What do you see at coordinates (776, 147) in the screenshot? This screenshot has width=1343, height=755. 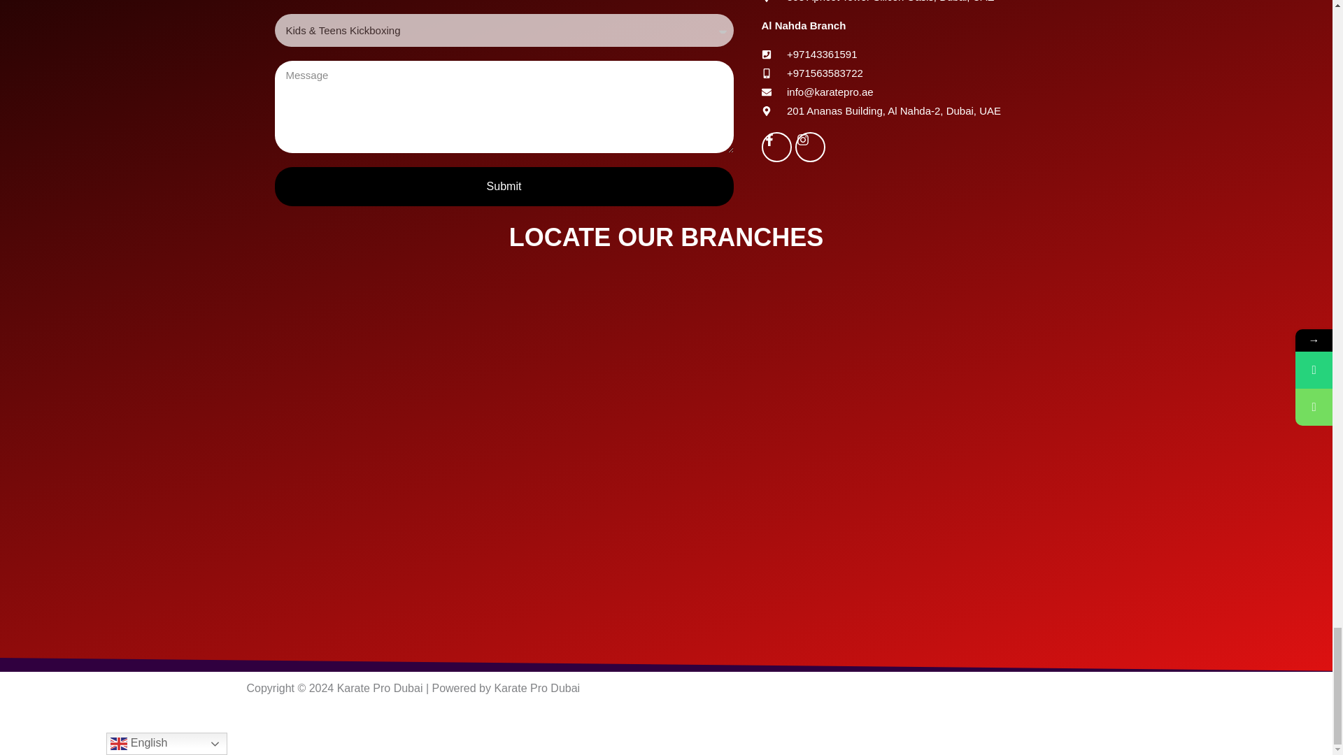 I see `Facebook-f` at bounding box center [776, 147].